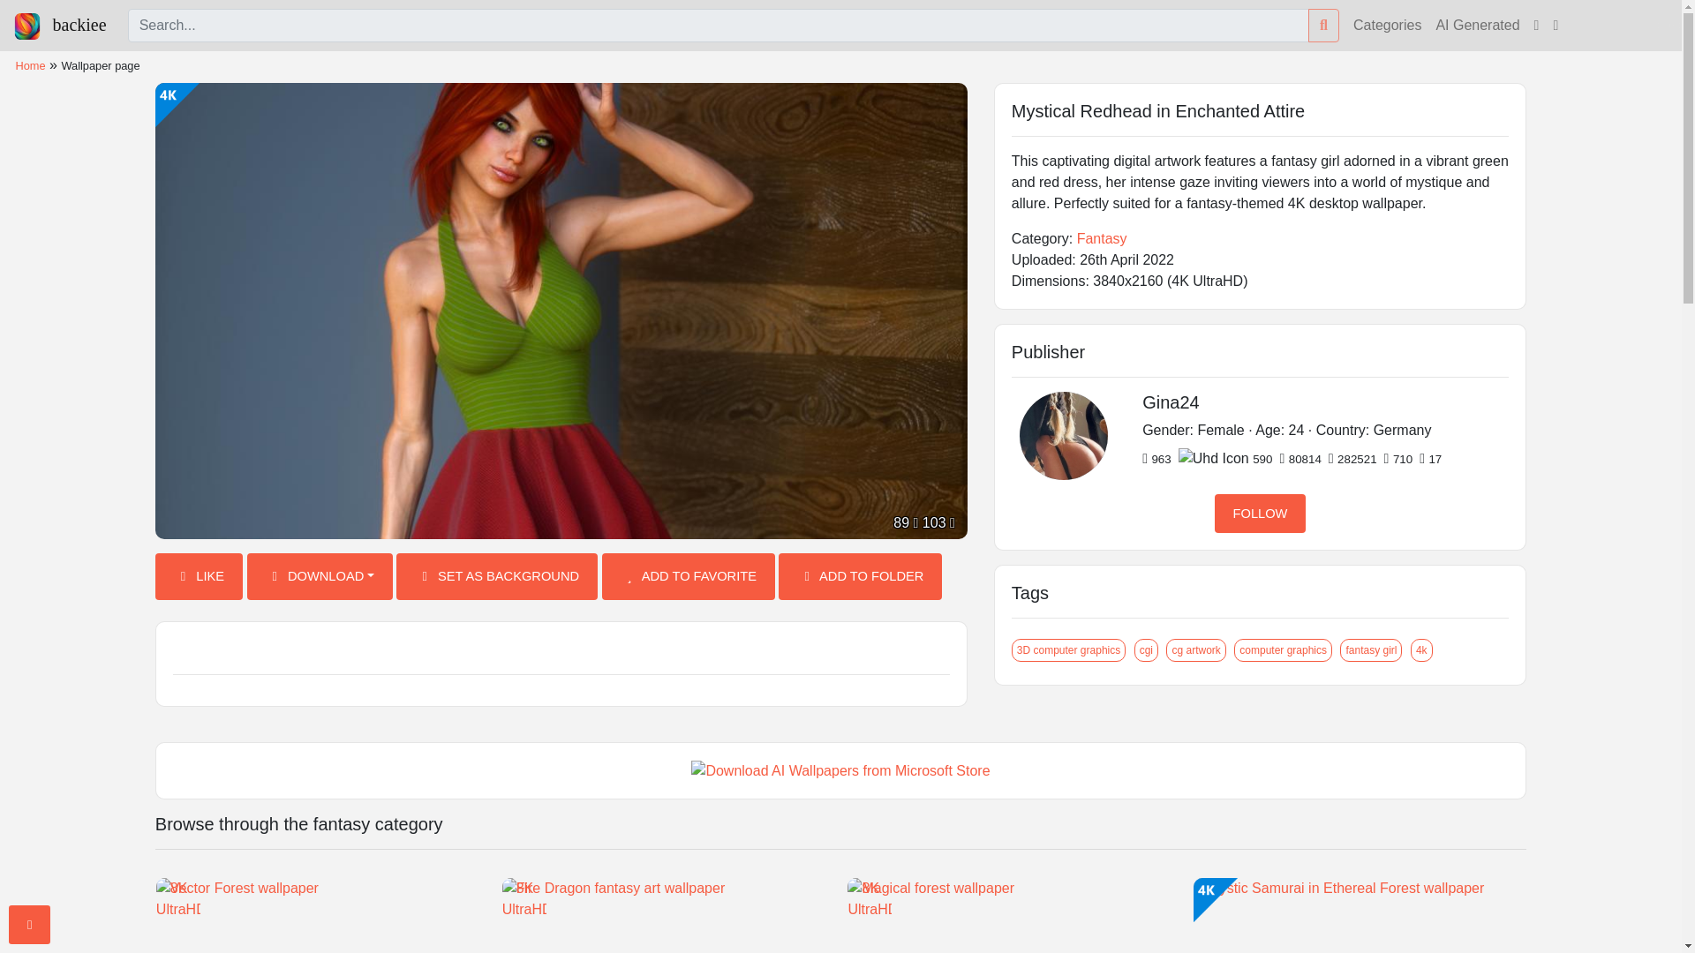  What do you see at coordinates (30, 65) in the screenshot?
I see `Home` at bounding box center [30, 65].